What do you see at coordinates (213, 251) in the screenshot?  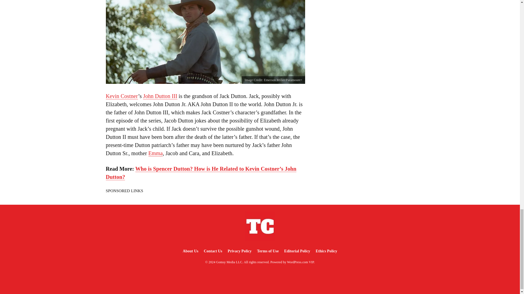 I see `Contact Us` at bounding box center [213, 251].